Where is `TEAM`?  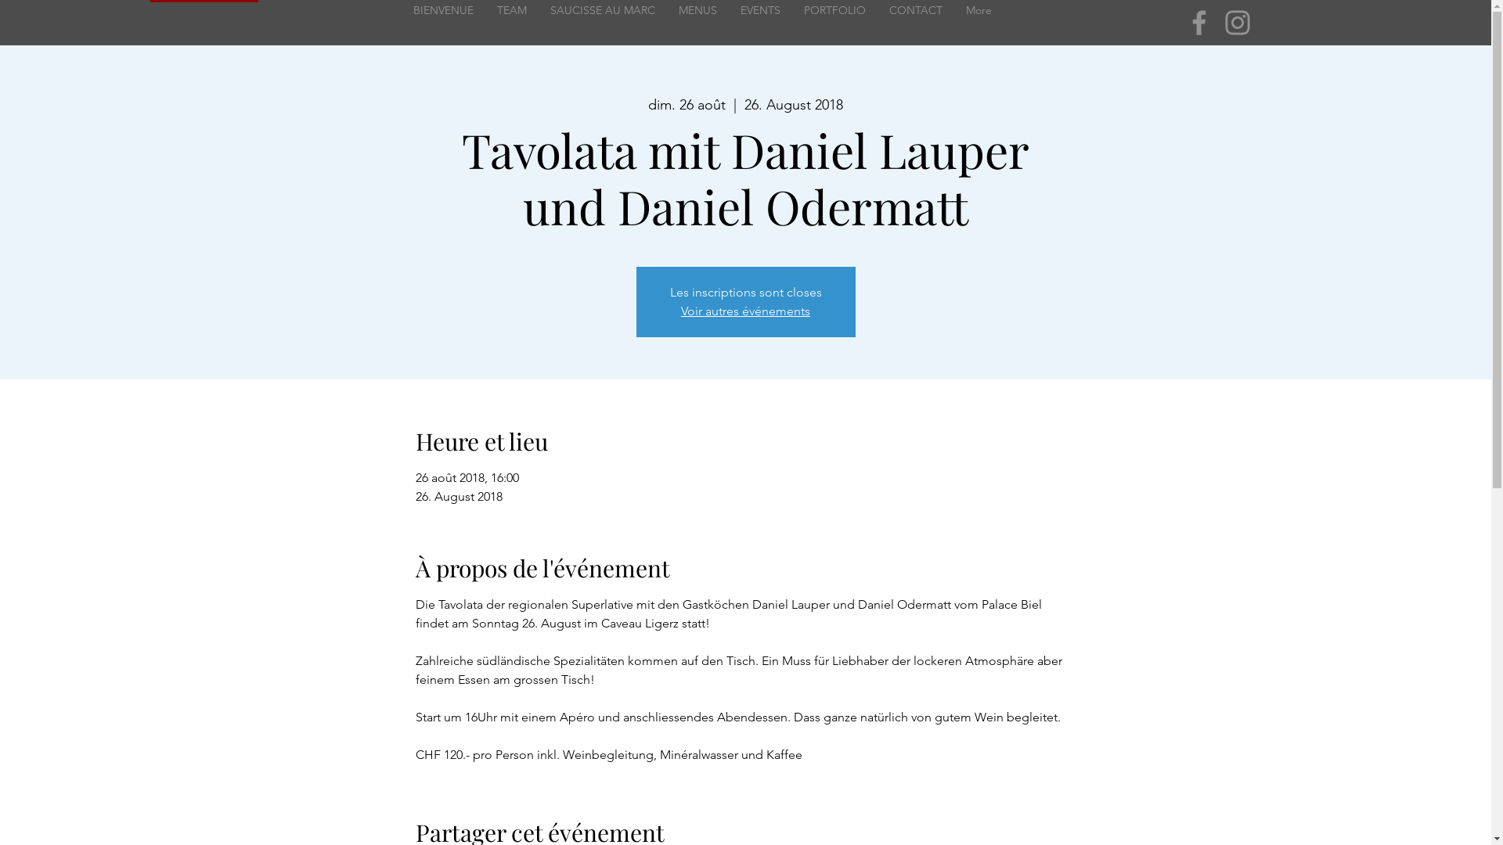 TEAM is located at coordinates (512, 23).